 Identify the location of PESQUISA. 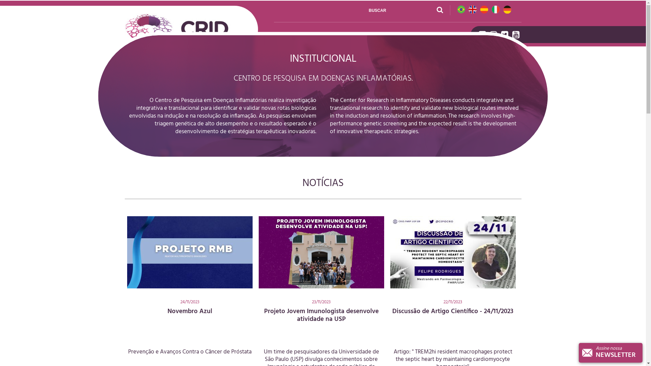
(304, 36).